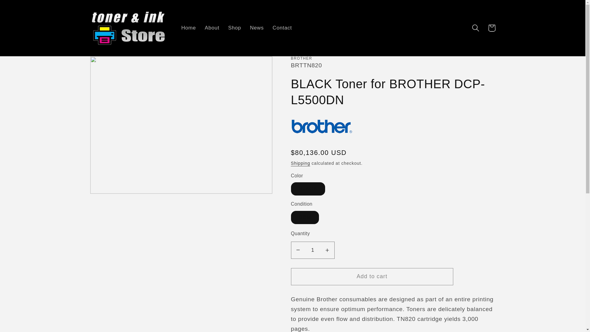 The image size is (590, 332). I want to click on 1, so click(313, 250).